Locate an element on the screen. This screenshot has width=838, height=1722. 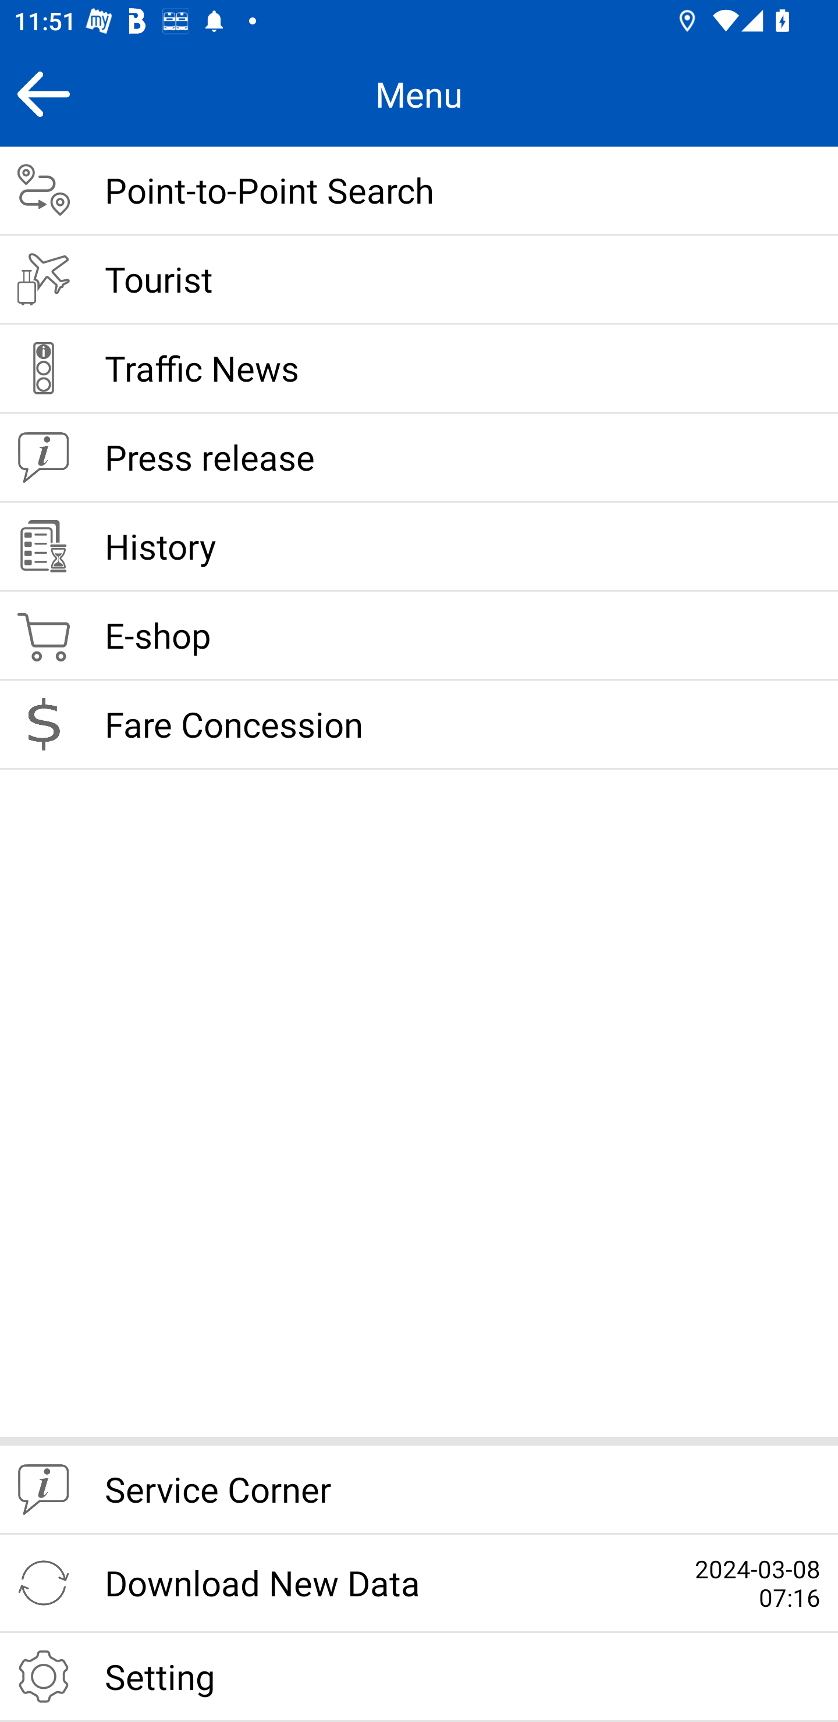
History is located at coordinates (419, 547).